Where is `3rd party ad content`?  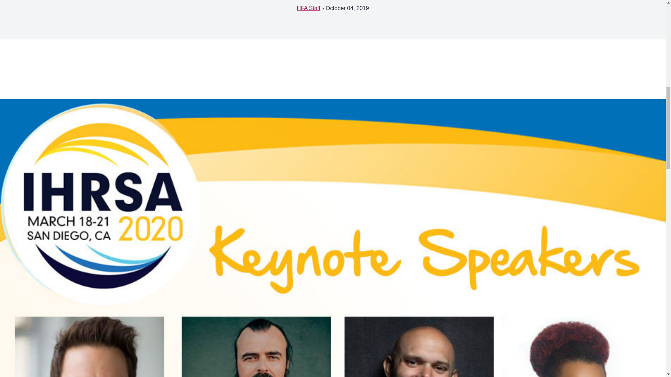
3rd party ad content is located at coordinates (169, 66).